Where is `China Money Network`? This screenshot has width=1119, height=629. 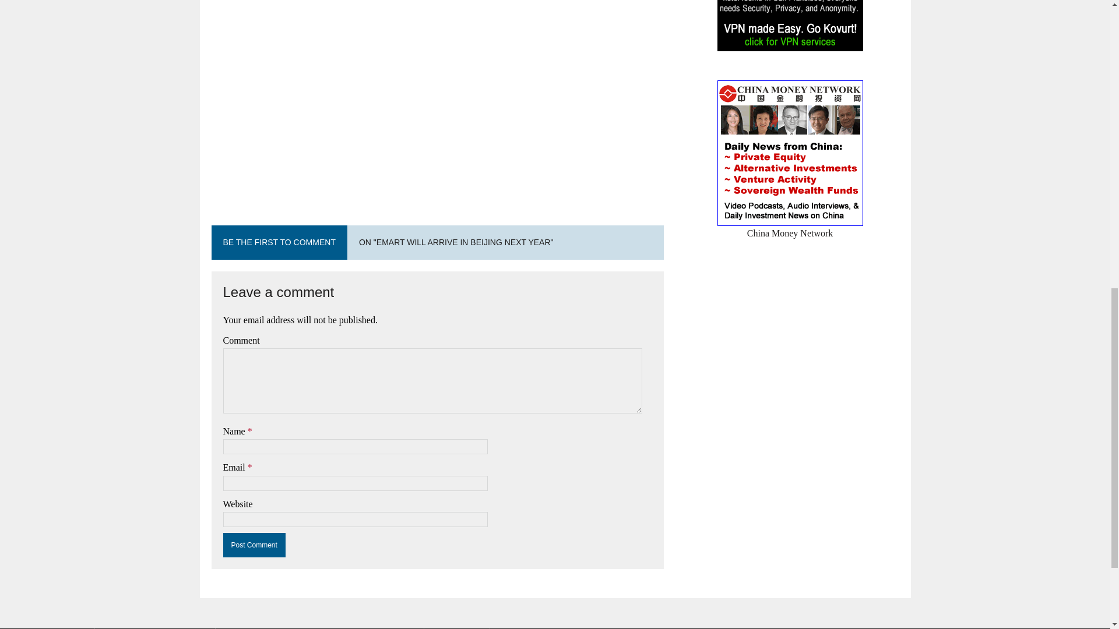 China Money Network is located at coordinates (790, 226).